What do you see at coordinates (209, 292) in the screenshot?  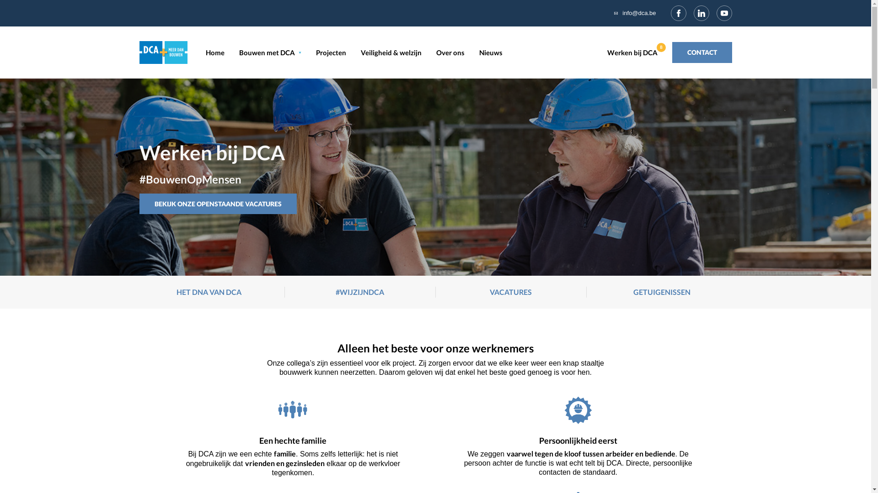 I see `HET DNA VAN DCA` at bounding box center [209, 292].